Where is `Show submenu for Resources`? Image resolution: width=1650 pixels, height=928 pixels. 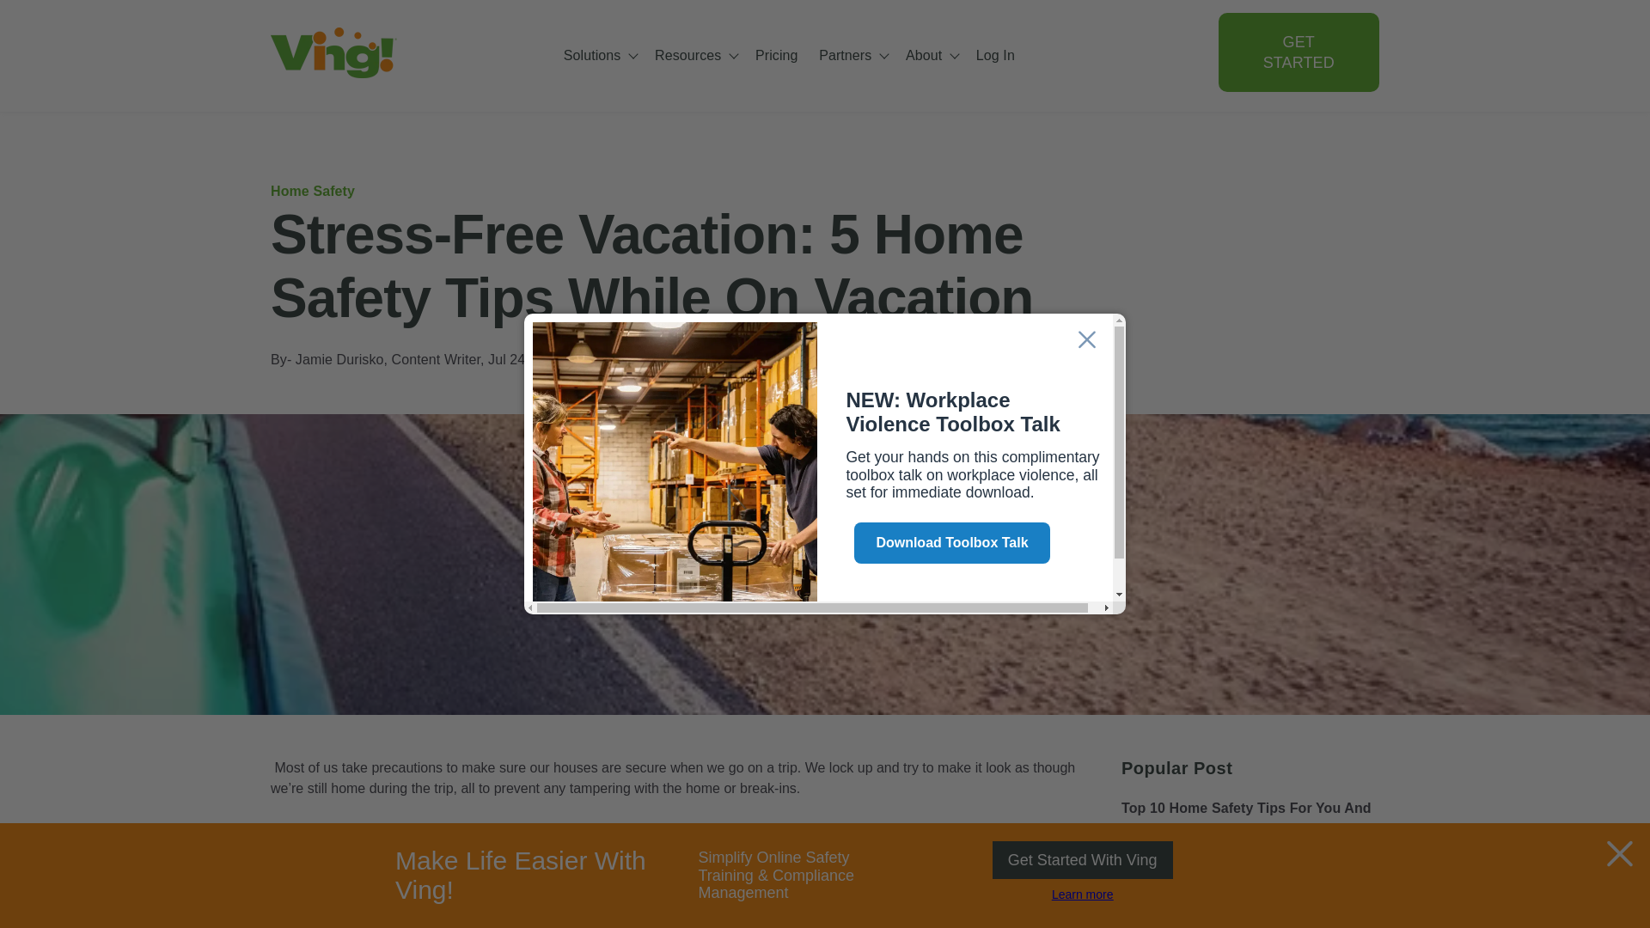 Show submenu for Resources is located at coordinates (735, 54).